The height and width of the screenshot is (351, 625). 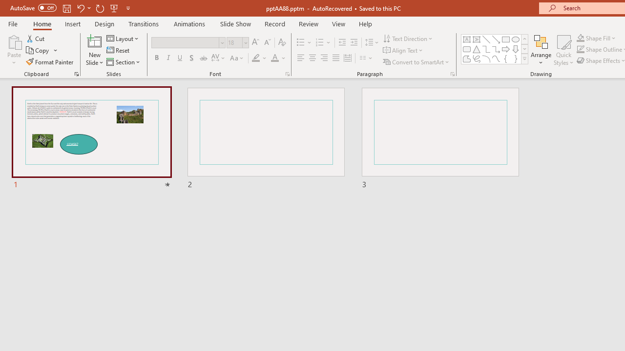 I want to click on System, so click(x=5, y=5).